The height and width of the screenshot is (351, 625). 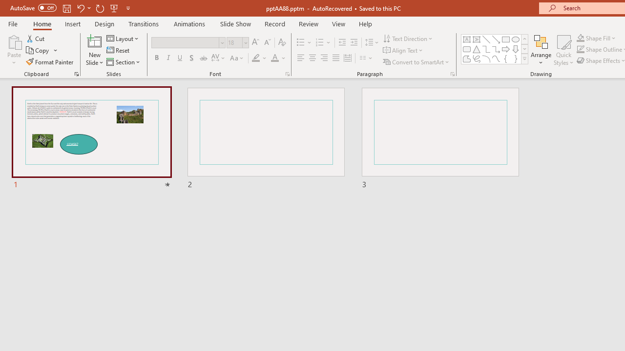 I want to click on System, so click(x=5, y=5).